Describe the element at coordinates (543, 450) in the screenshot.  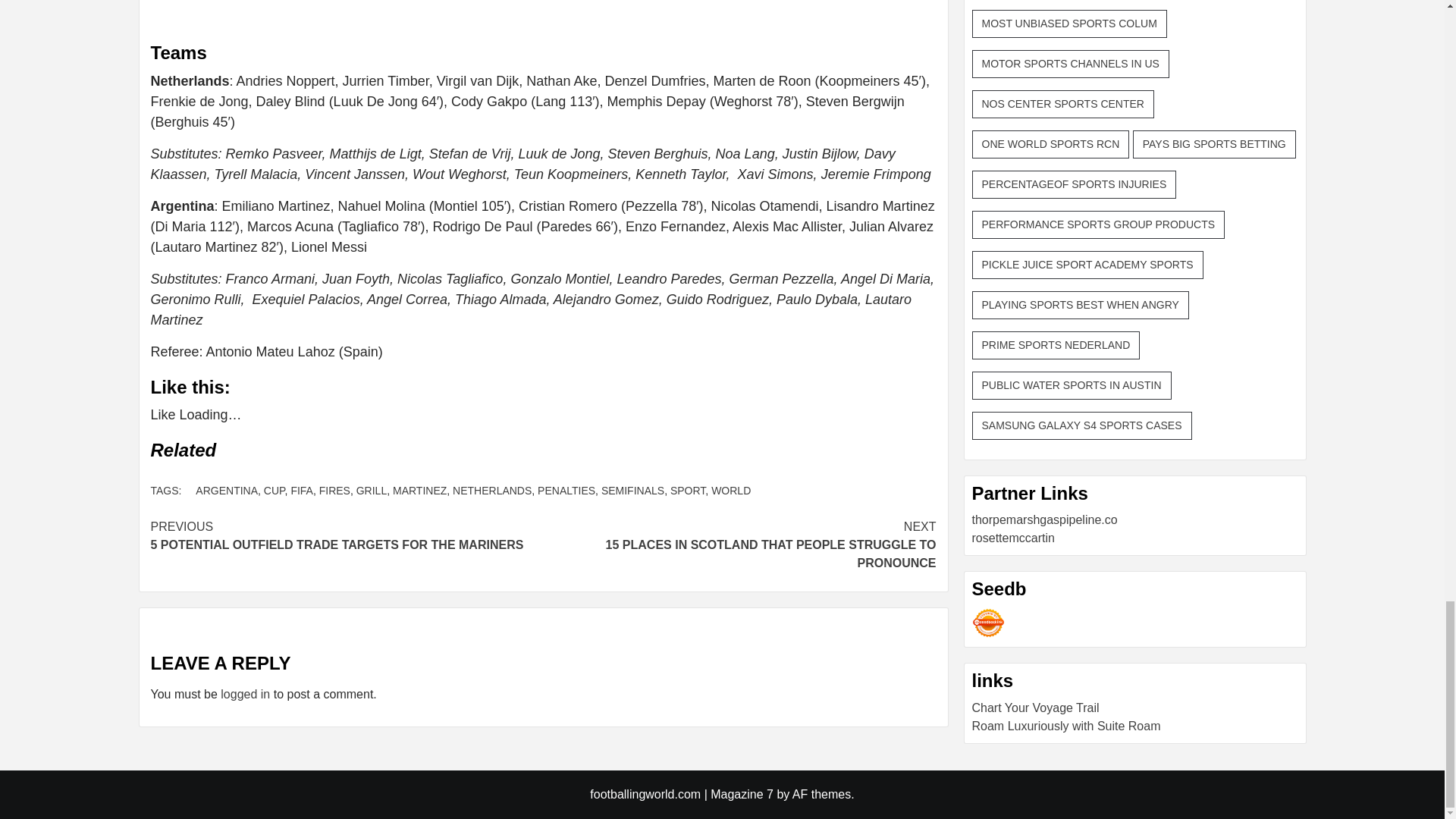
I see `WORLD` at that location.